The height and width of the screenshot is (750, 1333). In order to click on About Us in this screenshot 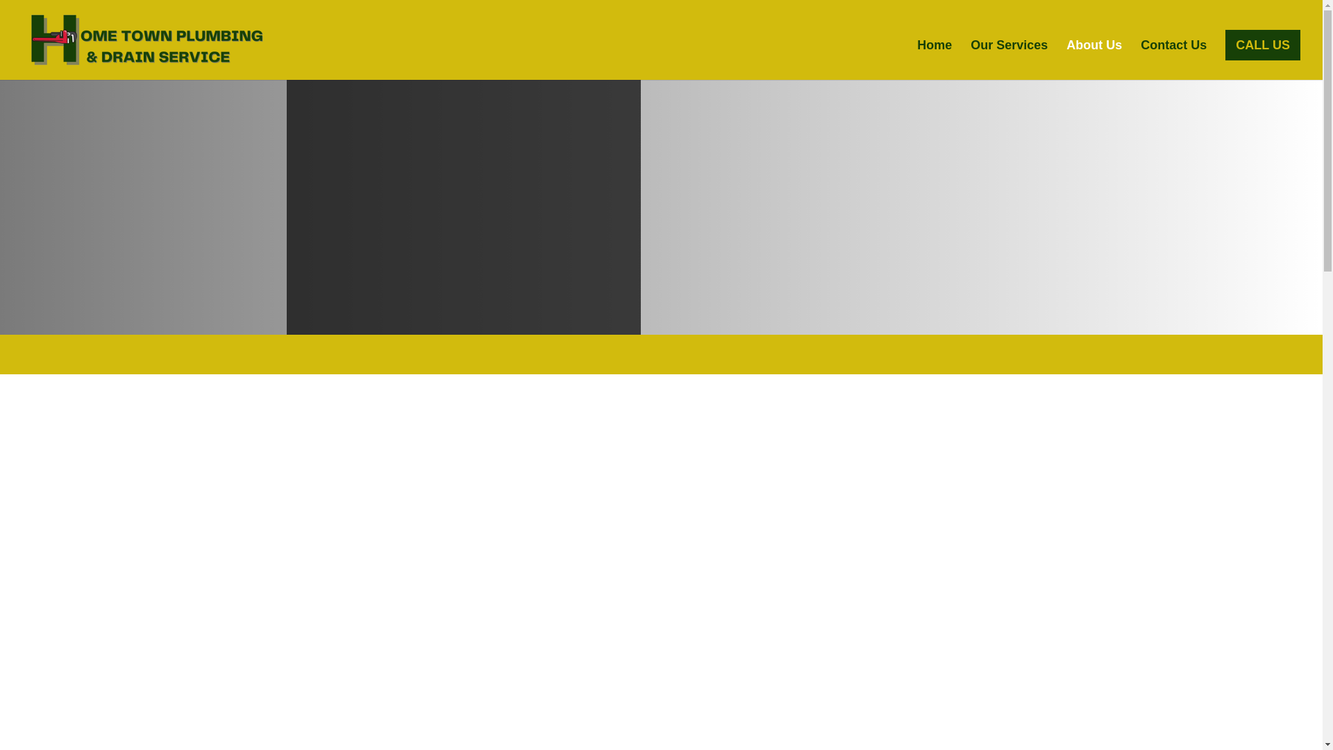, I will do `click(1094, 60)`.